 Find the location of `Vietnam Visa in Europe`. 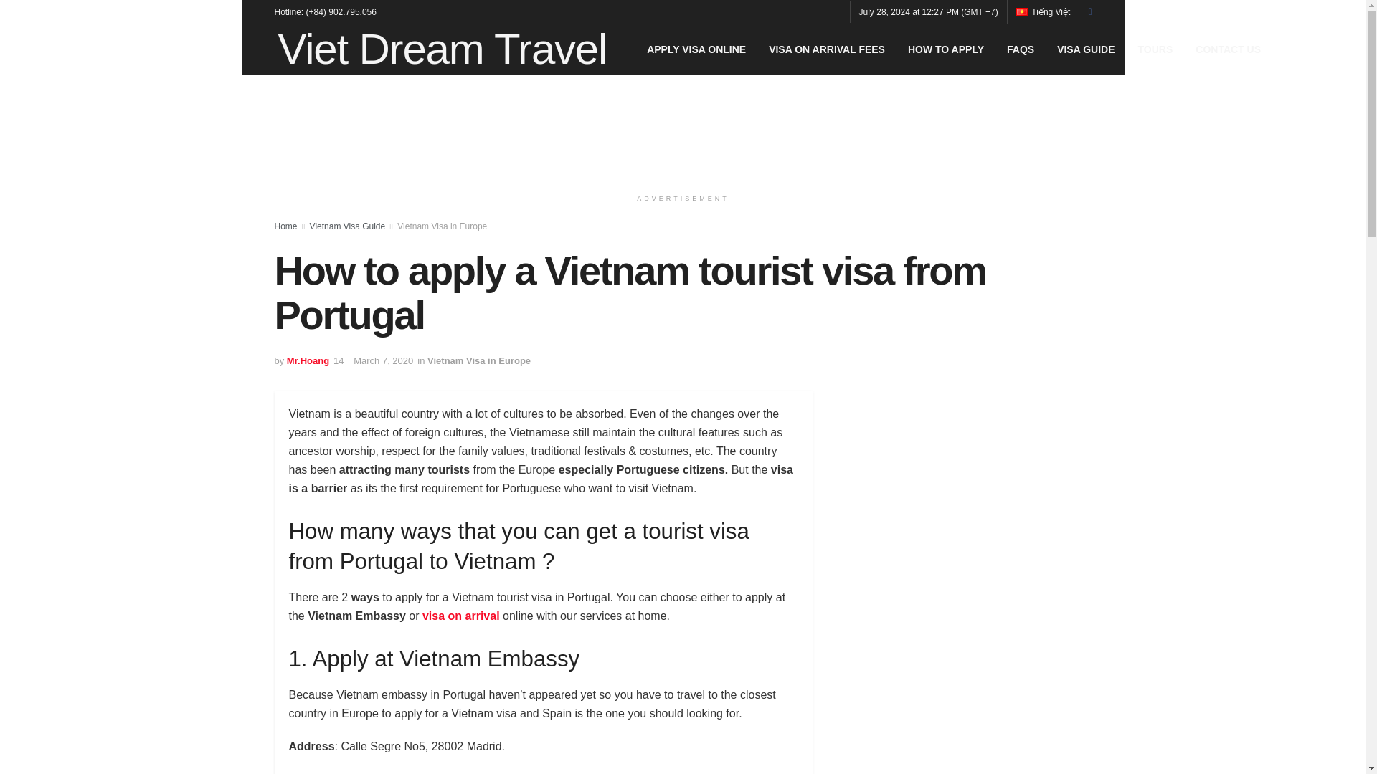

Vietnam Visa in Europe is located at coordinates (478, 360).